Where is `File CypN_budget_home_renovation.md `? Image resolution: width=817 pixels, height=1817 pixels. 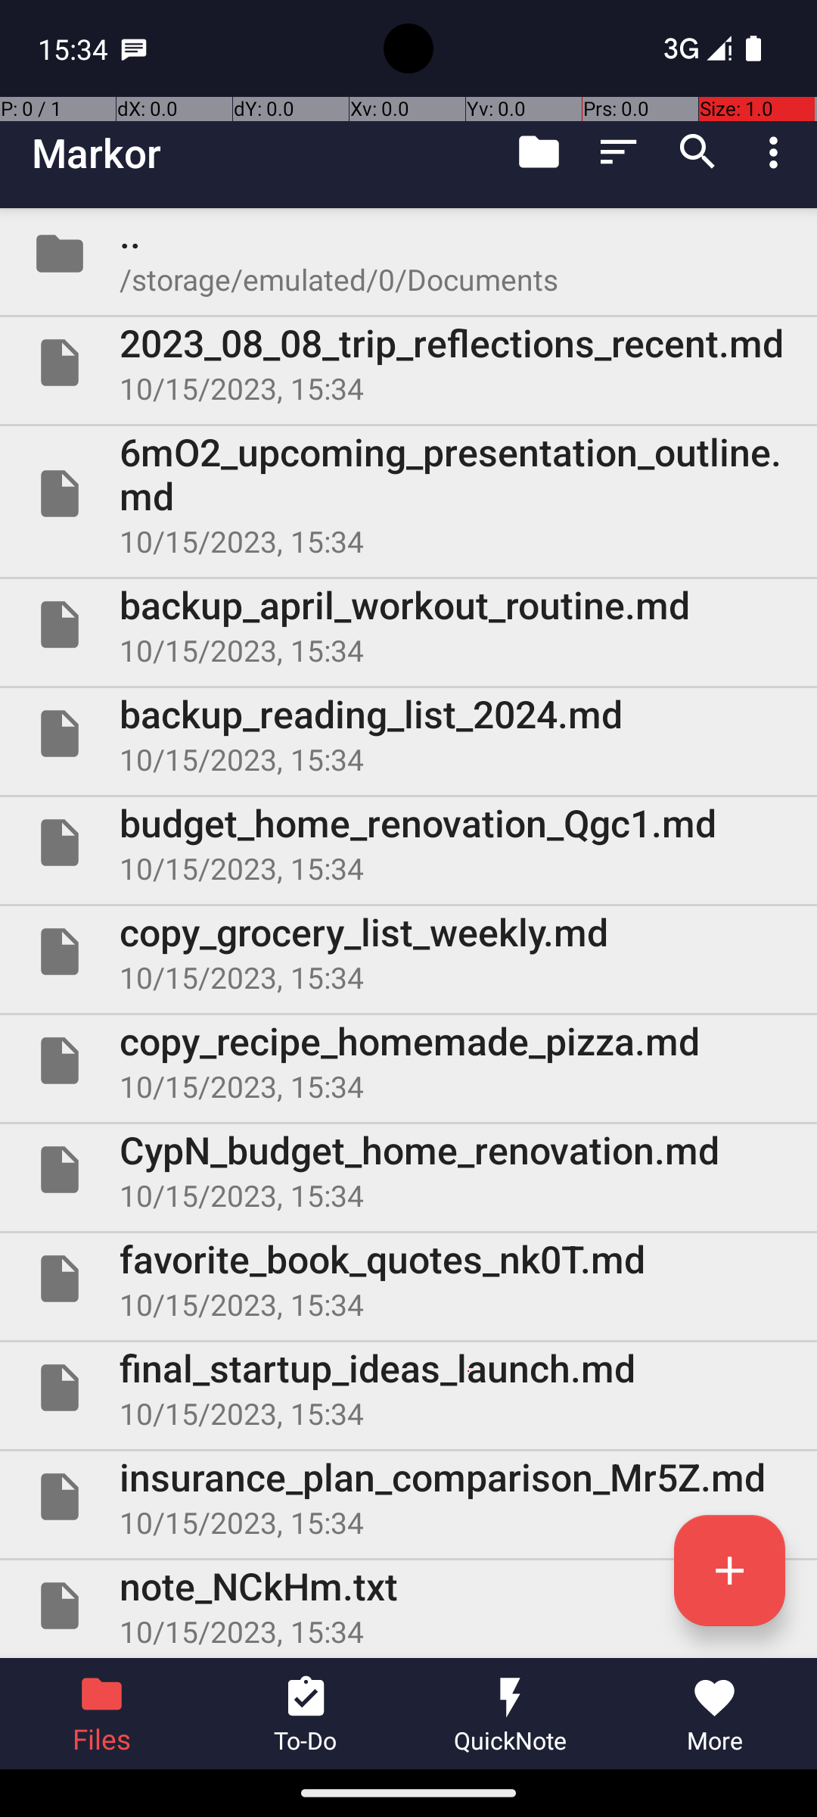
File CypN_budget_home_renovation.md  is located at coordinates (408, 1170).